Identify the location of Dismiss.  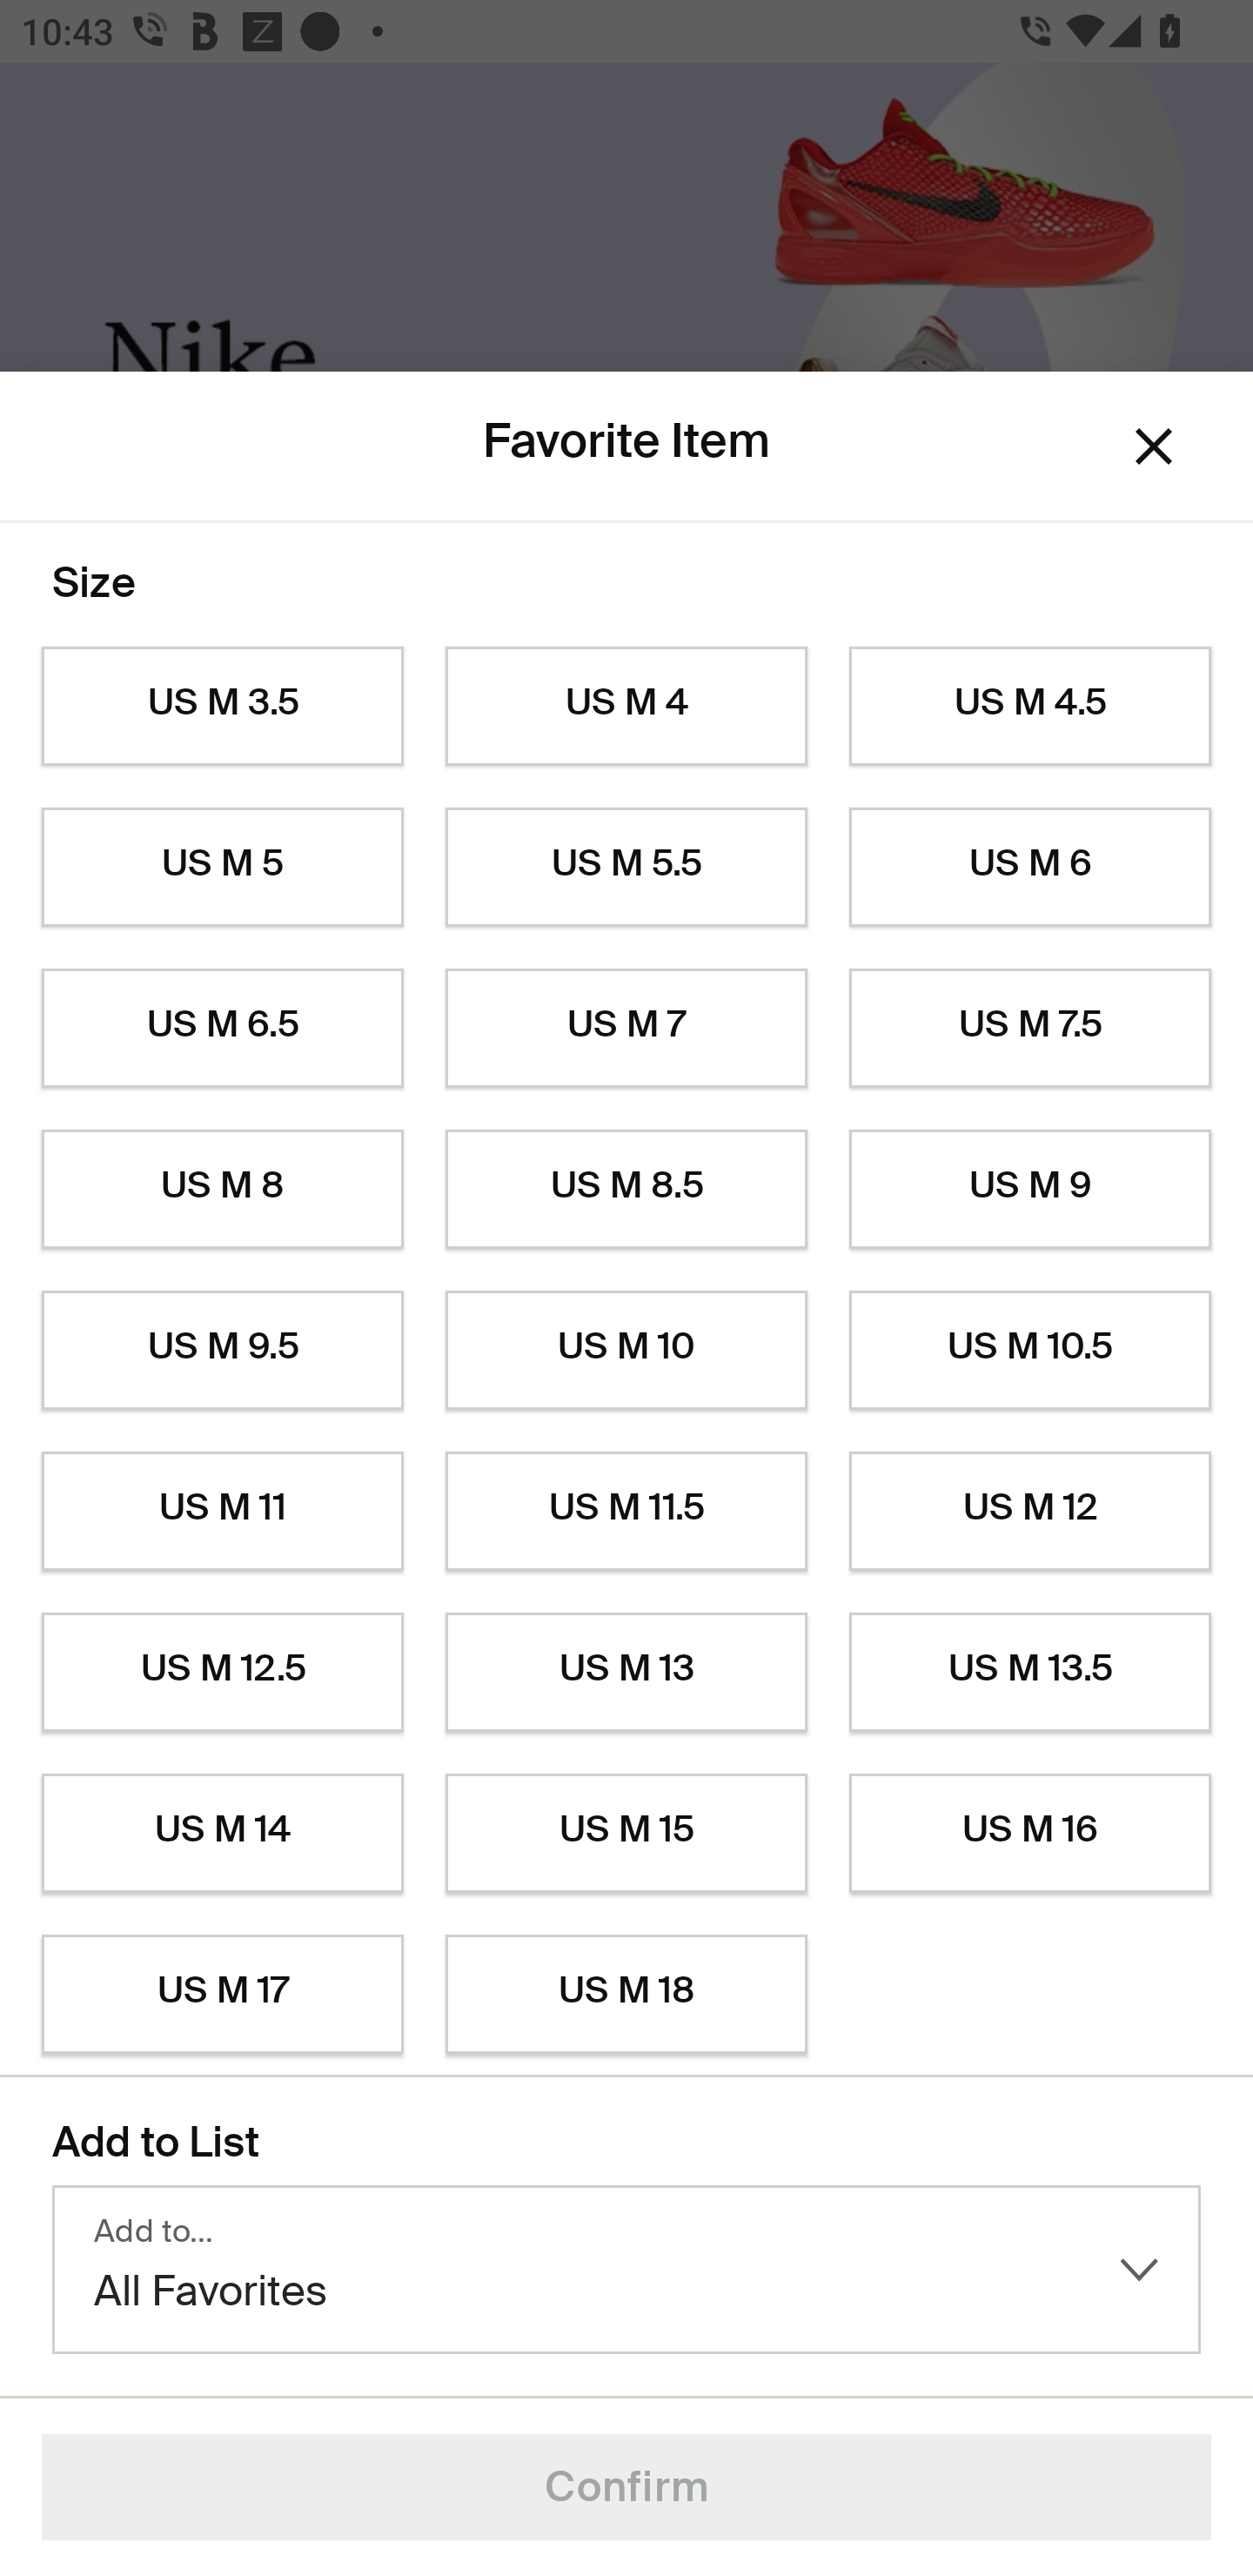
(1154, 447).